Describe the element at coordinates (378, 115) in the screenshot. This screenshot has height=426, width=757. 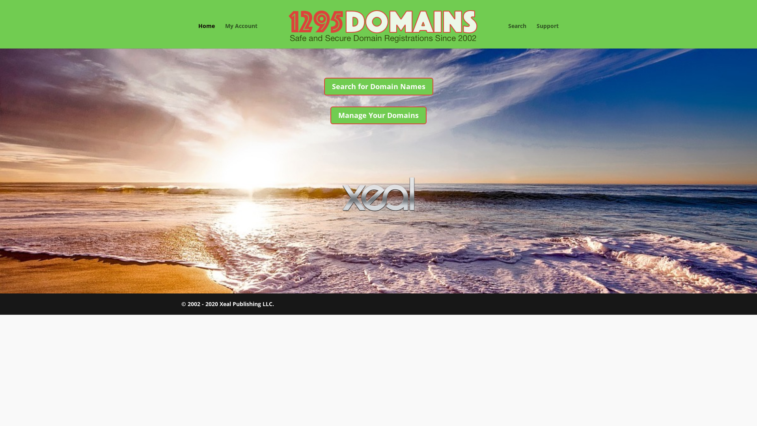
I see `Manage Your Domains` at that location.